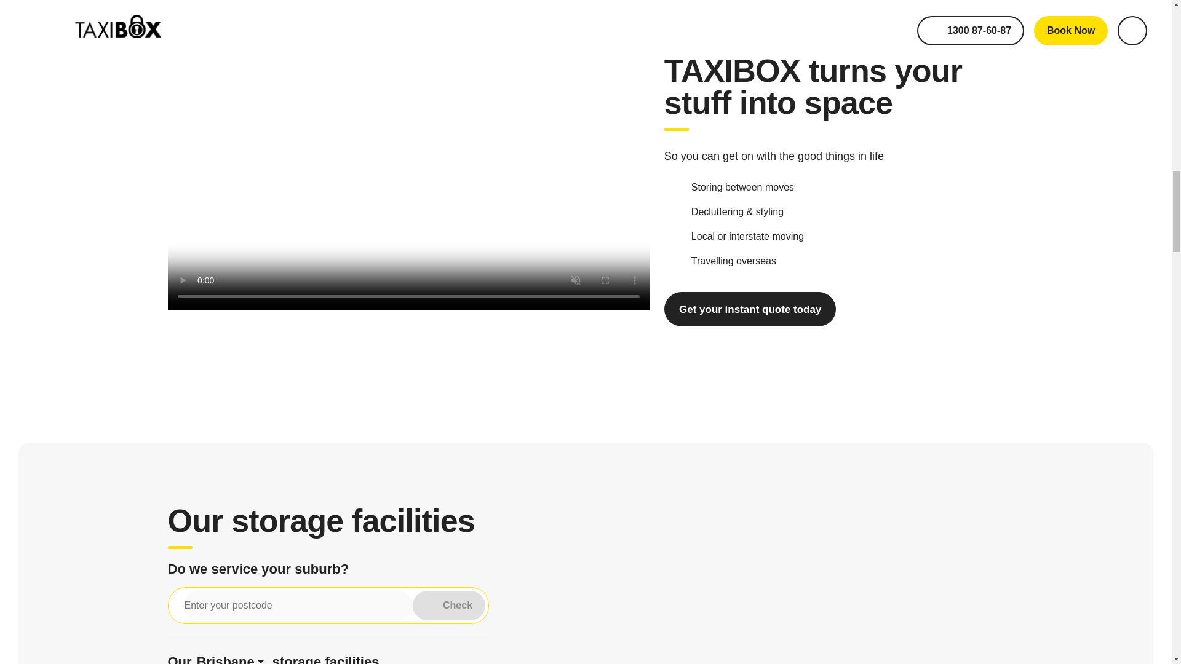 This screenshot has width=1181, height=664. Describe the element at coordinates (449, 605) in the screenshot. I see `Check` at that location.